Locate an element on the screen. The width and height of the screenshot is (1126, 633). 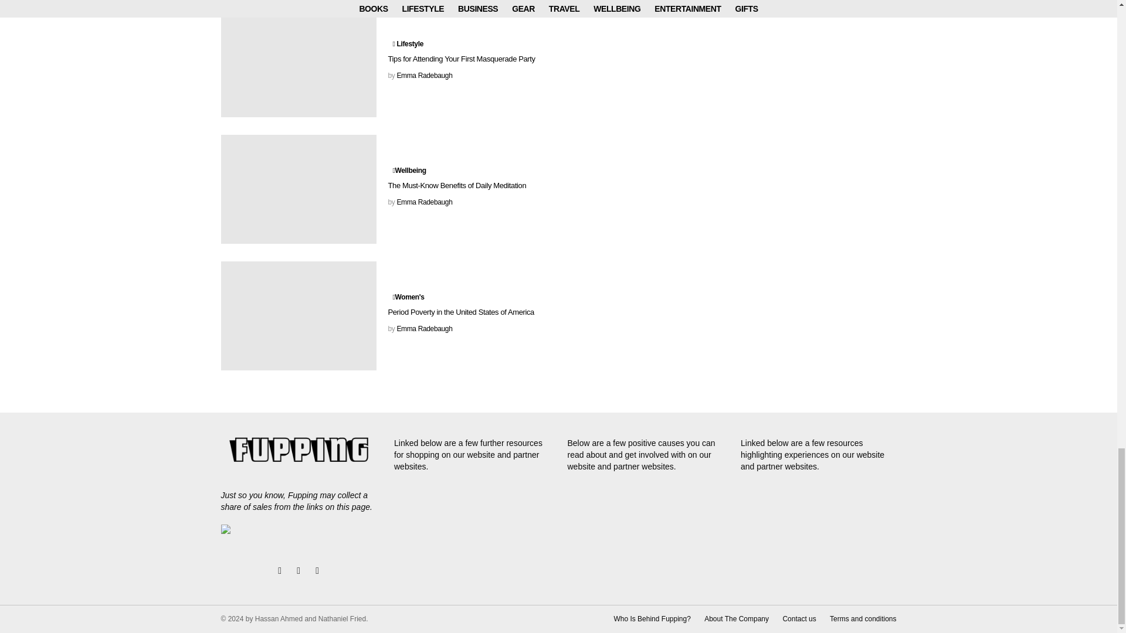
Period Poverty in the United States of America is located at coordinates (298, 315).